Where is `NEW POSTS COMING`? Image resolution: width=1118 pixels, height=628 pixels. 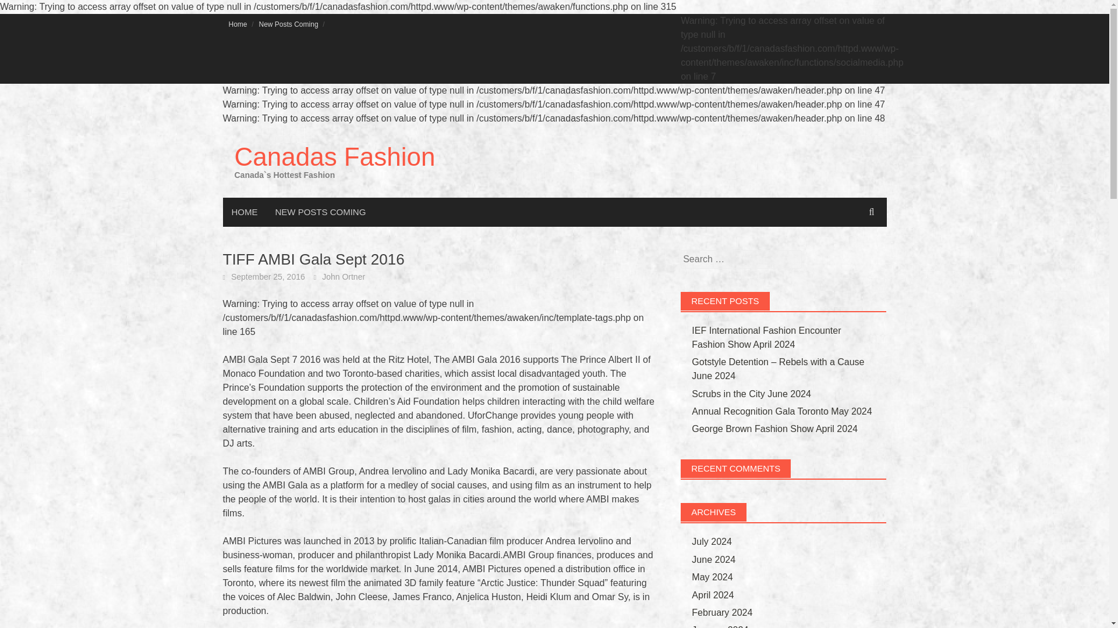
NEW POSTS COMING is located at coordinates (320, 212).